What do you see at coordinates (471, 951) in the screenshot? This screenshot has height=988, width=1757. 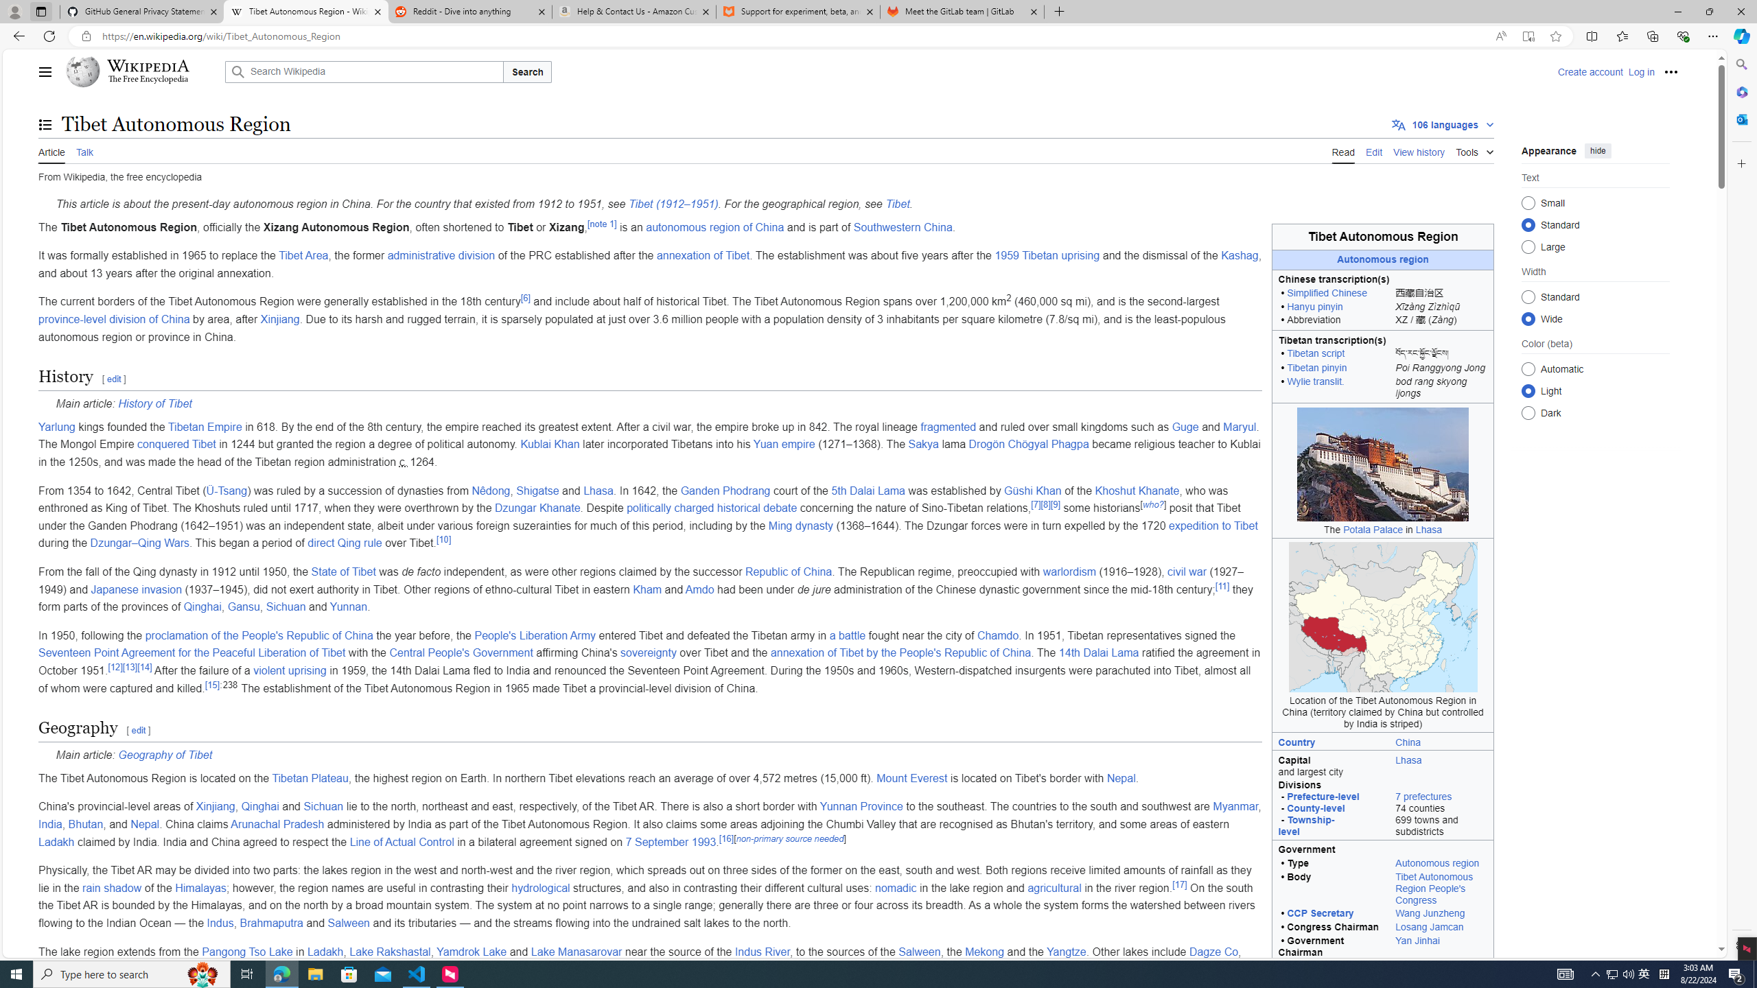 I see `Yamdrok Lake` at bounding box center [471, 951].